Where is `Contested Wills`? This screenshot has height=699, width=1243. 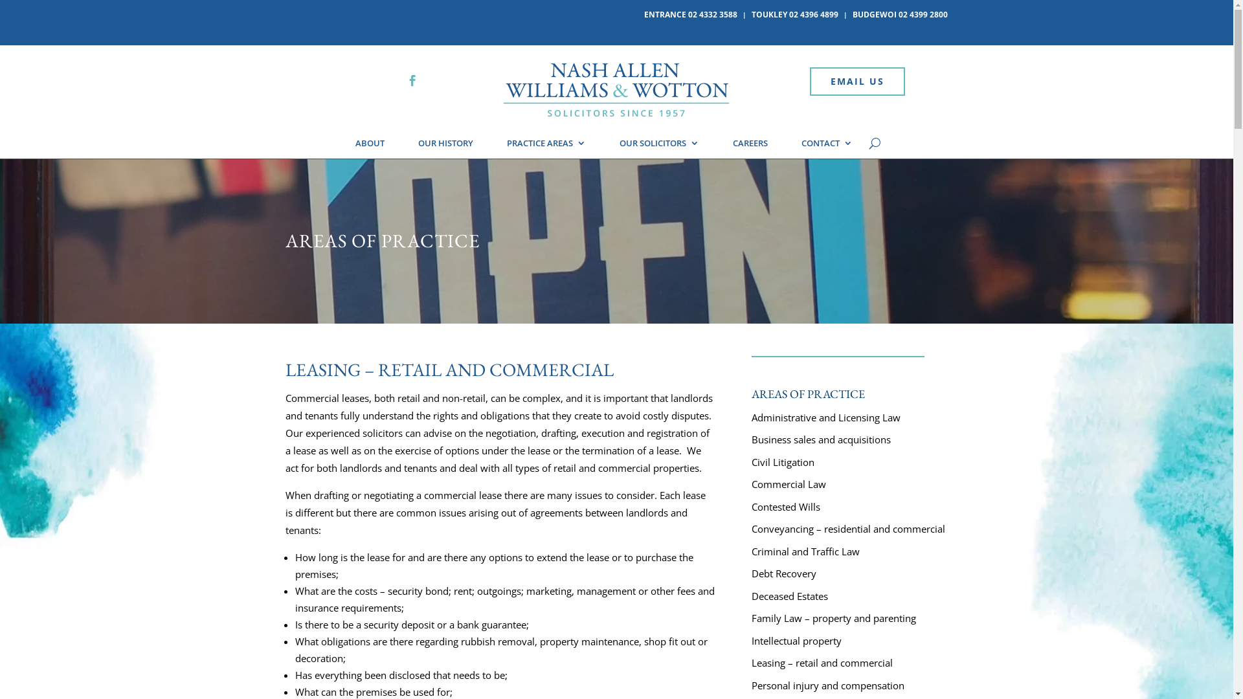 Contested Wills is located at coordinates (786, 507).